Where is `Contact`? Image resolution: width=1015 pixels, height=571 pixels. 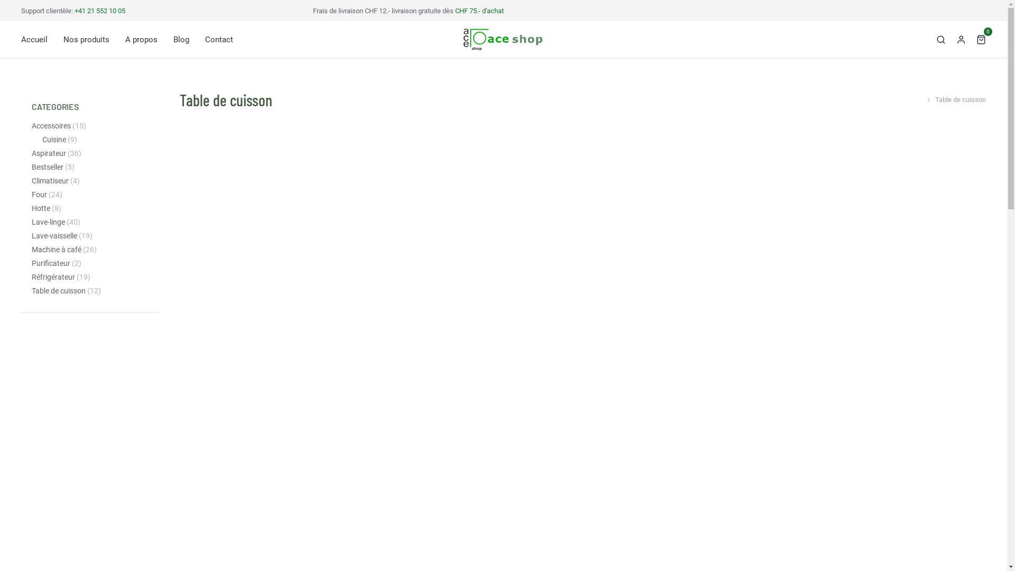
Contact is located at coordinates (219, 40).